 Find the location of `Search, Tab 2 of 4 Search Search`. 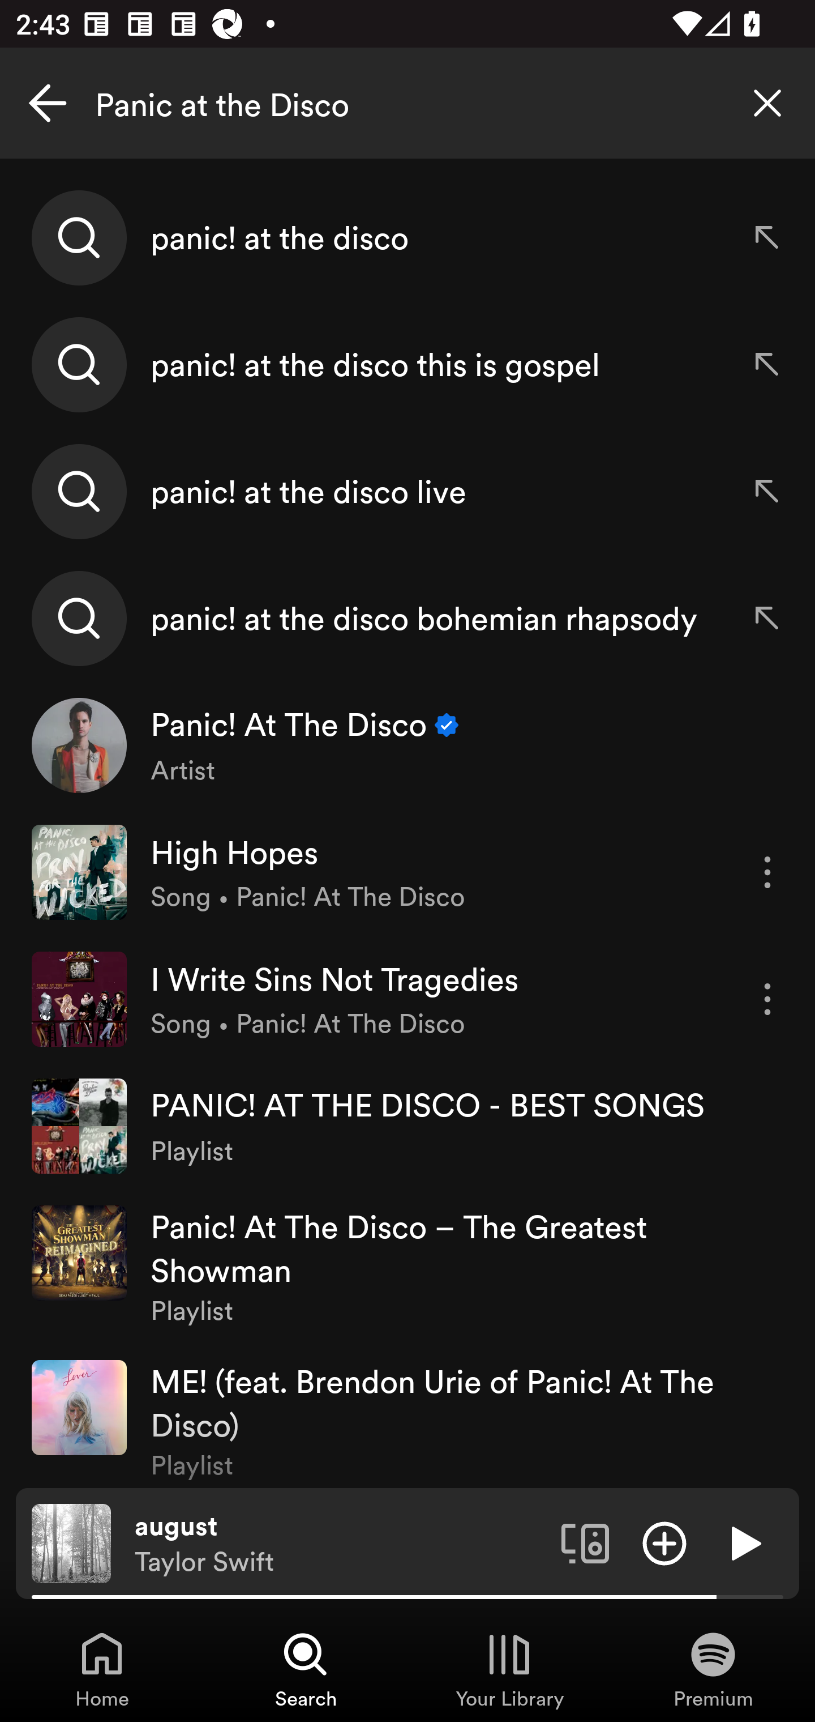

Search, Tab 2 of 4 Search Search is located at coordinates (306, 1669).